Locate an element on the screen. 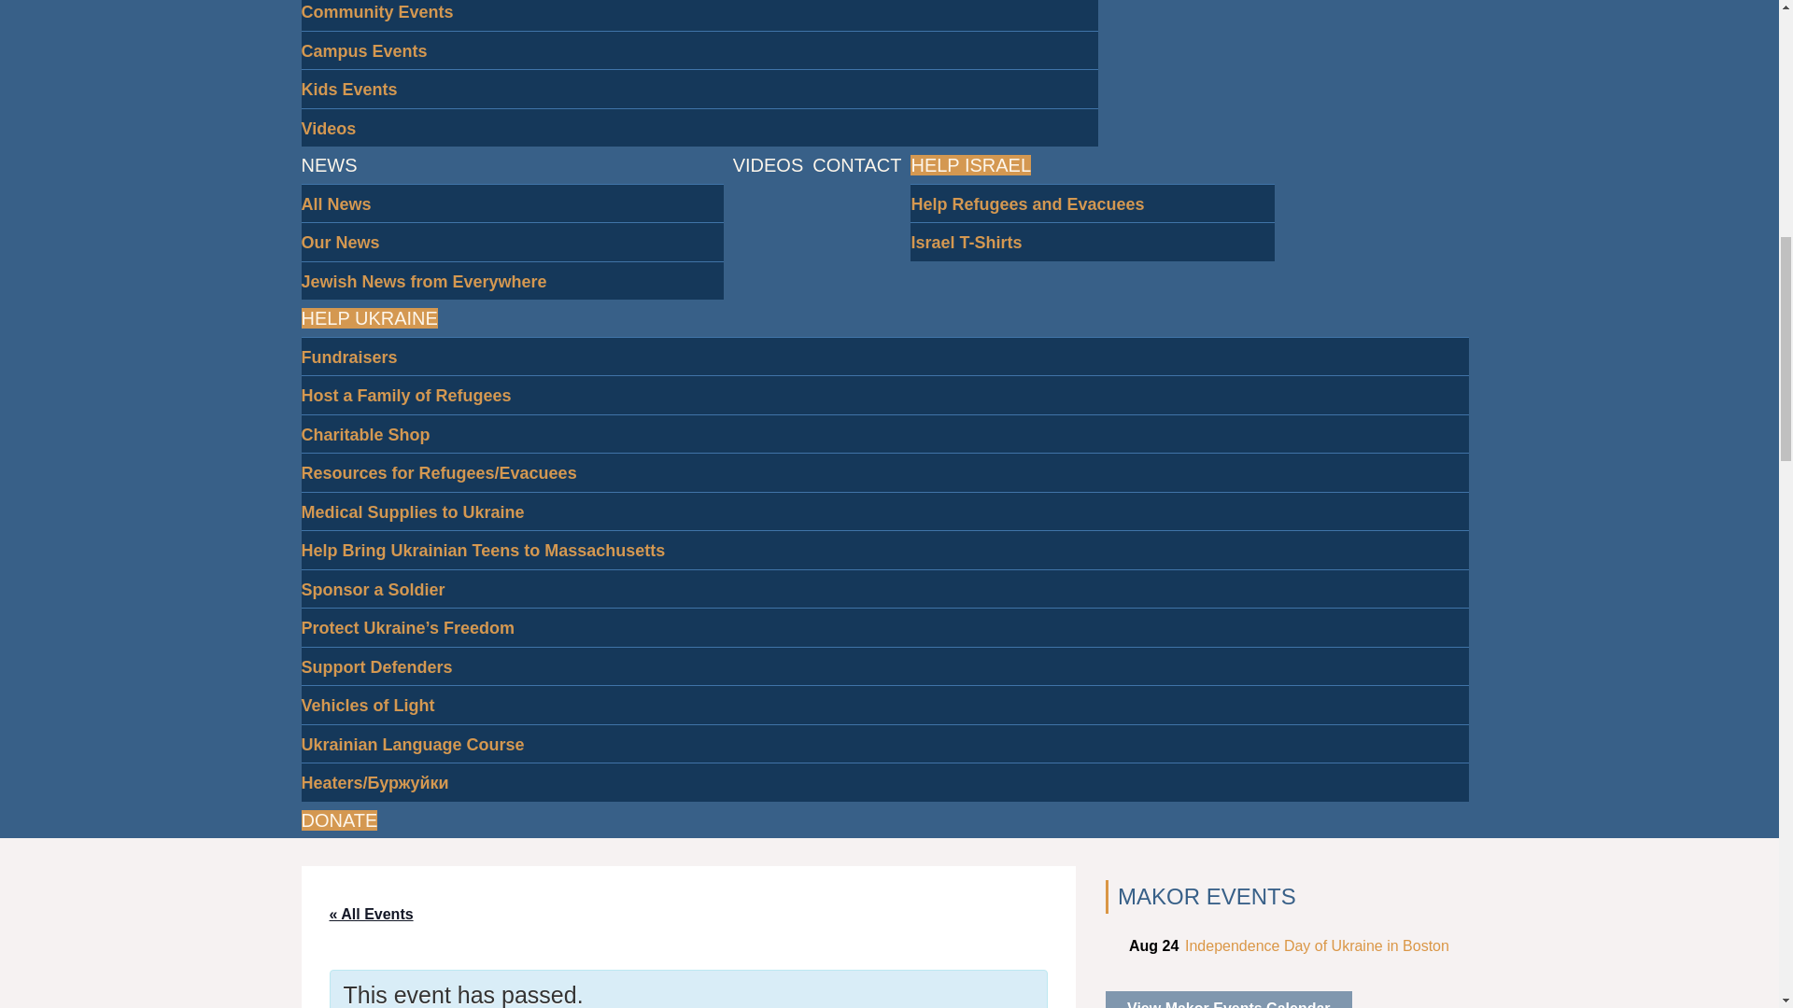 The width and height of the screenshot is (1793, 1008). Our News is located at coordinates (340, 242).